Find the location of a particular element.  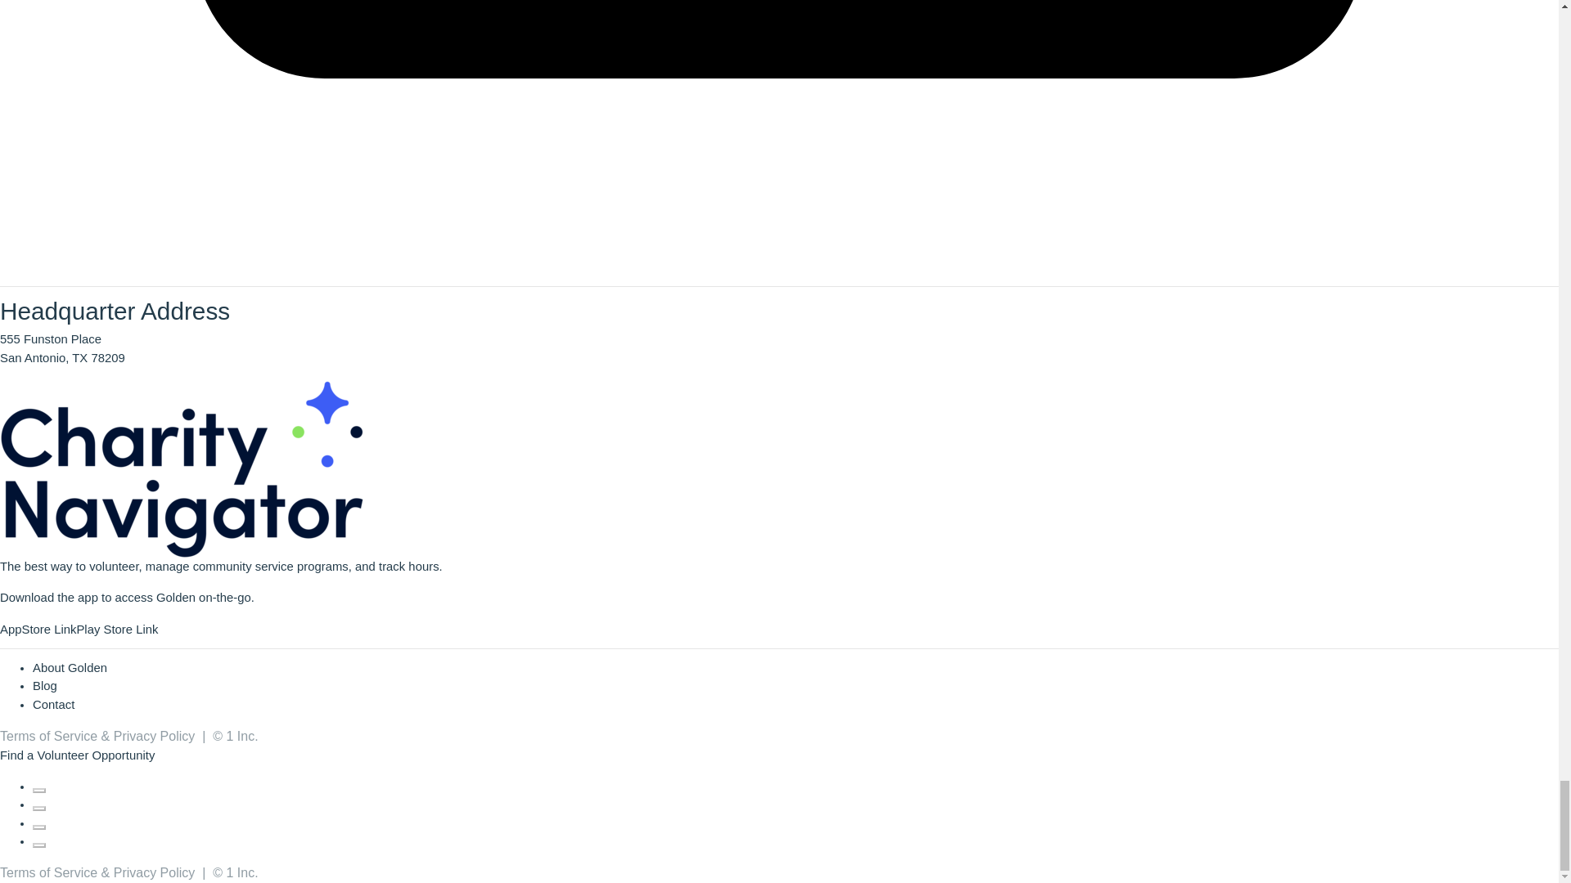

Visit Us On Instagram is located at coordinates (39, 823).